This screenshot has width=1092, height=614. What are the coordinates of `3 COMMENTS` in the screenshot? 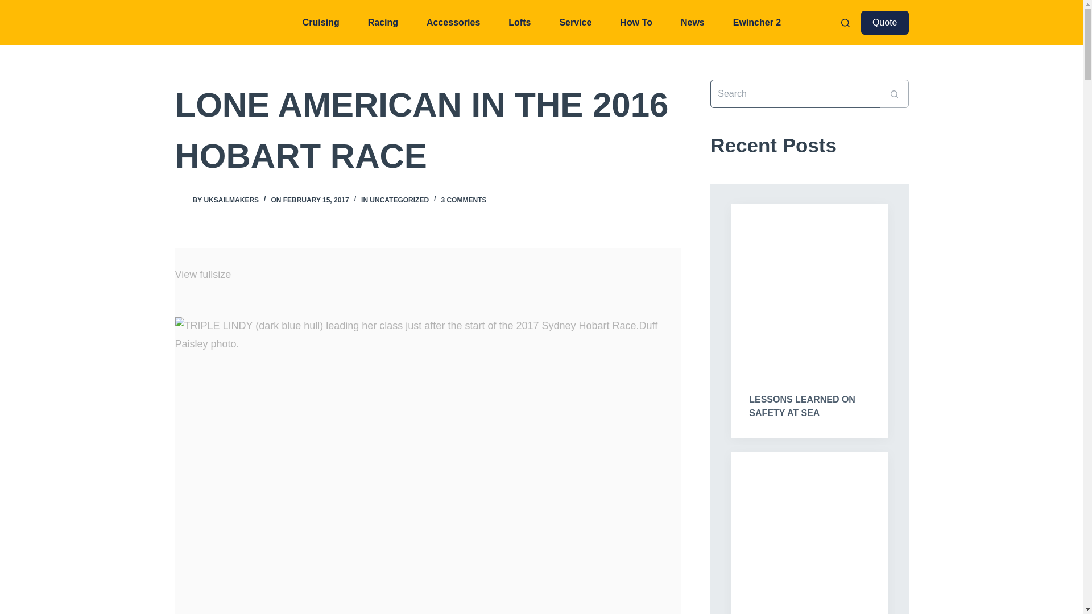 It's located at (463, 200).